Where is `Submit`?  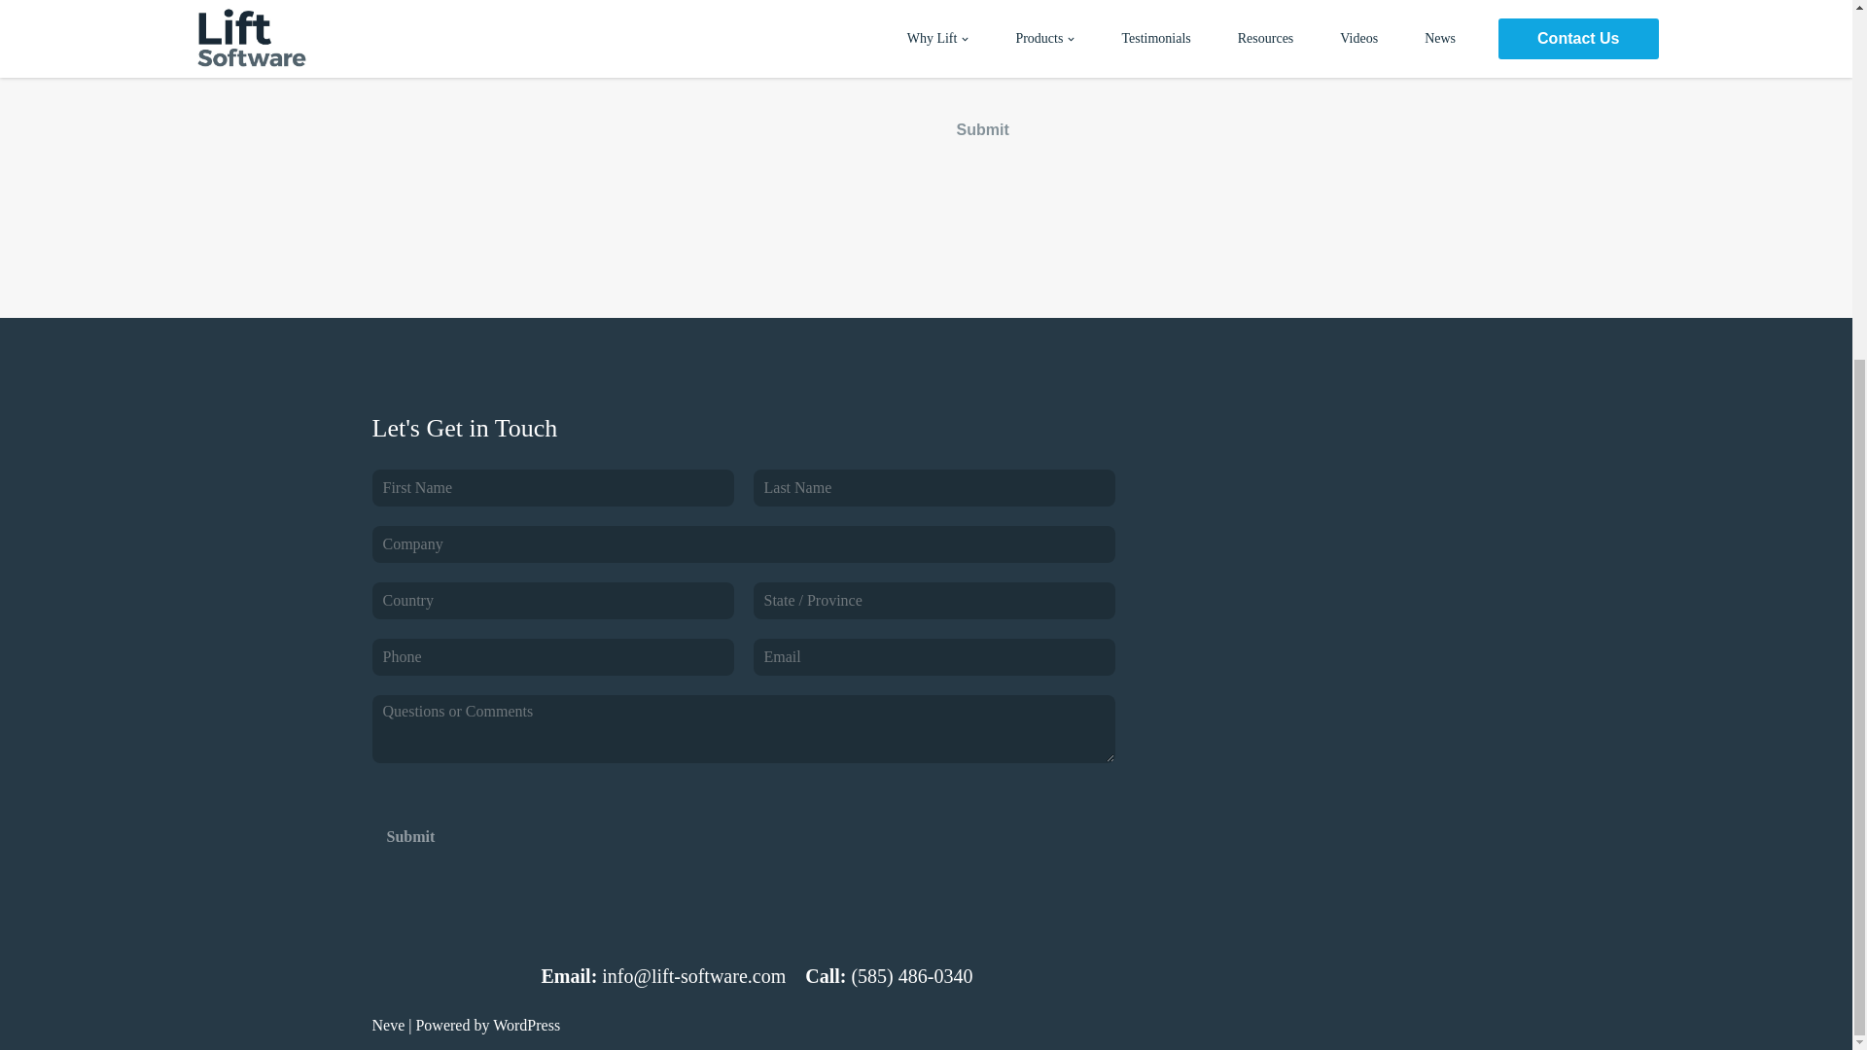 Submit is located at coordinates (982, 130).